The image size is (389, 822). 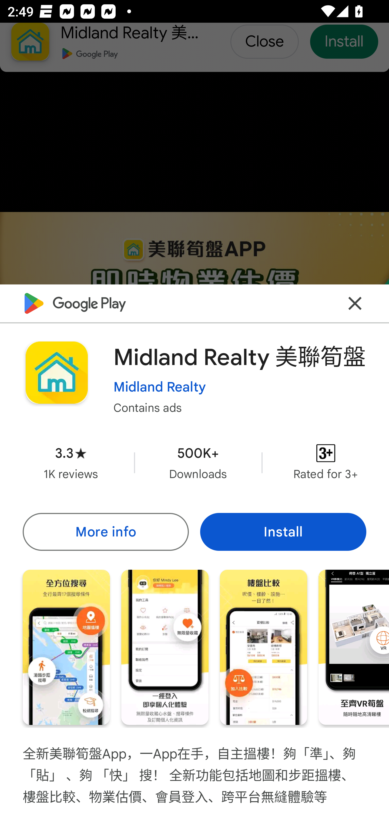 What do you see at coordinates (355, 303) in the screenshot?
I see `Close` at bounding box center [355, 303].